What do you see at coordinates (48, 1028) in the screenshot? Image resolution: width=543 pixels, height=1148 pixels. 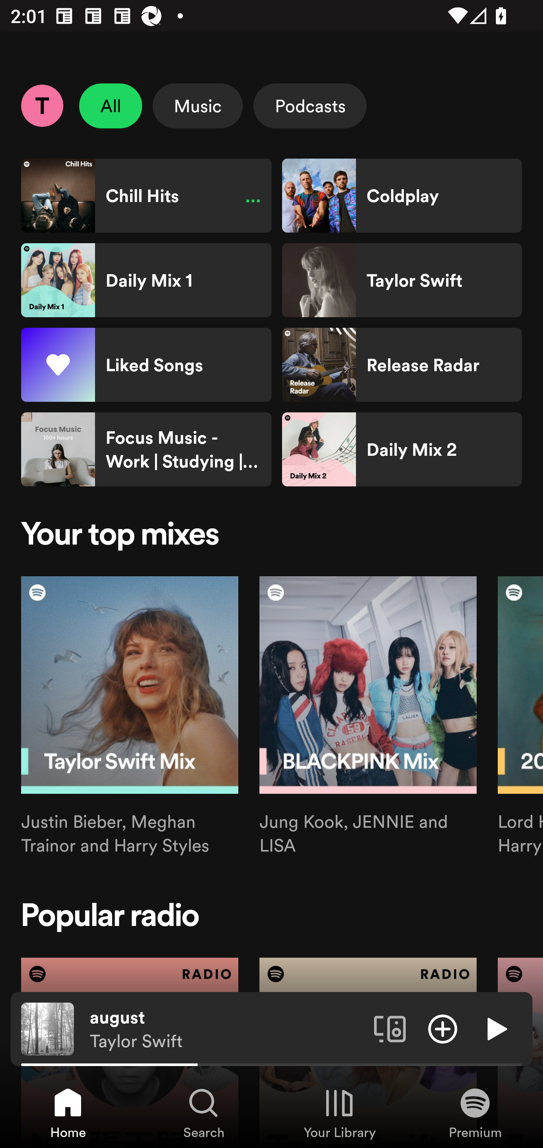 I see `The cover art of the currently playing track` at bounding box center [48, 1028].